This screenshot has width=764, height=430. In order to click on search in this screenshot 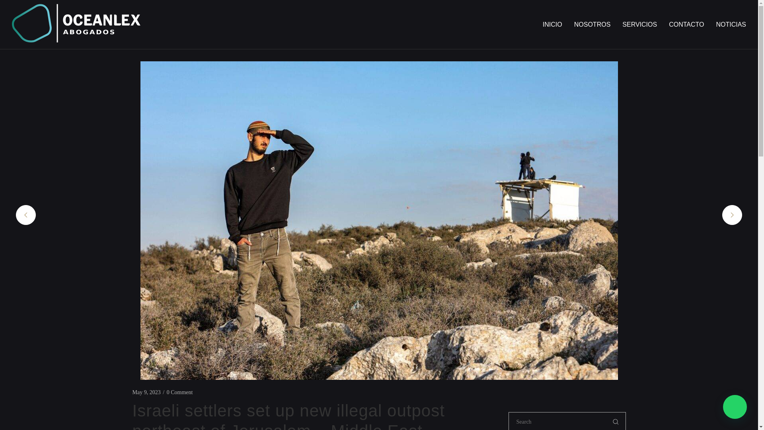, I will do `click(557, 421)`.